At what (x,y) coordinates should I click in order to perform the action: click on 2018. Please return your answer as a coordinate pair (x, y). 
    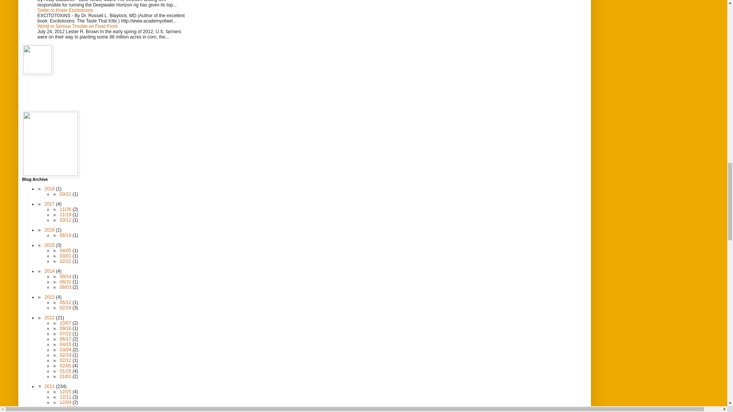
    Looking at the image, I should click on (50, 189).